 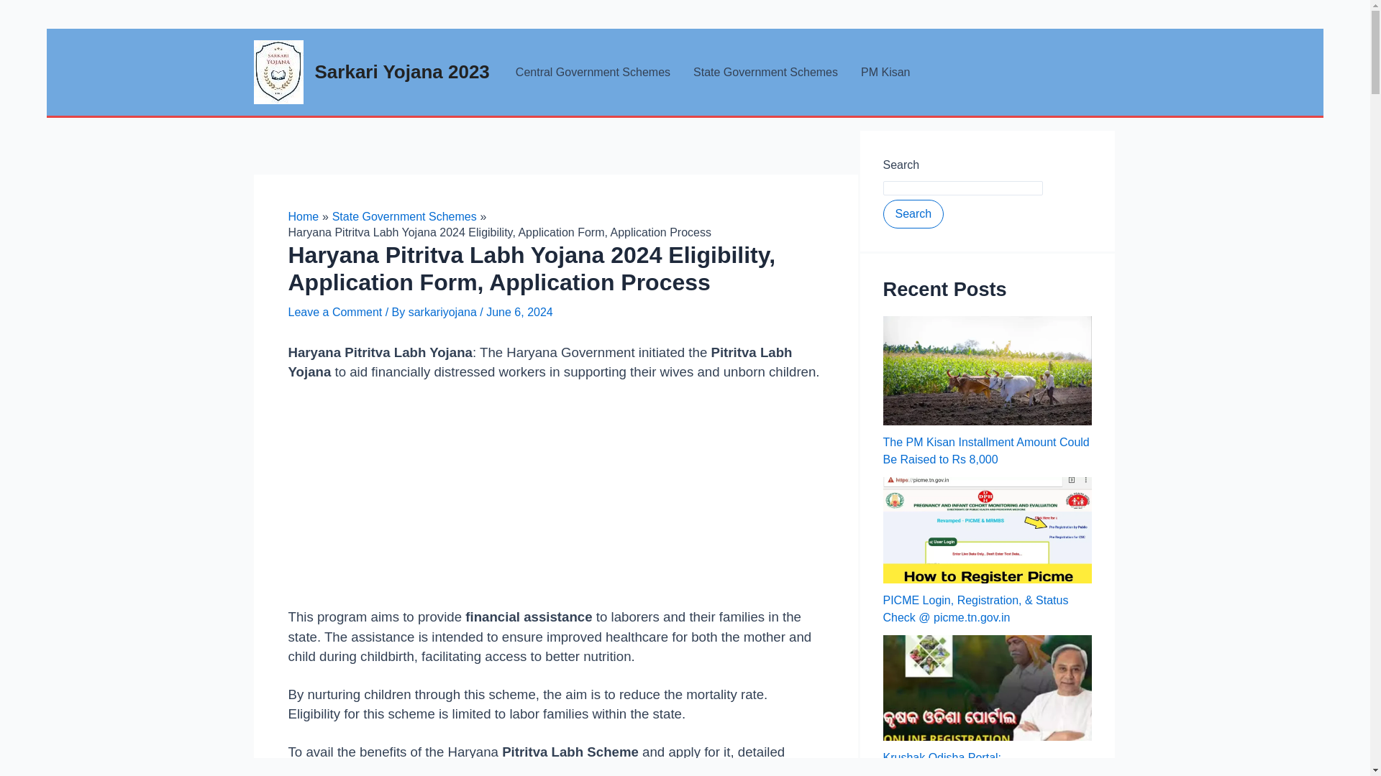 What do you see at coordinates (593, 72) in the screenshot?
I see `Central Government Schemes` at bounding box center [593, 72].